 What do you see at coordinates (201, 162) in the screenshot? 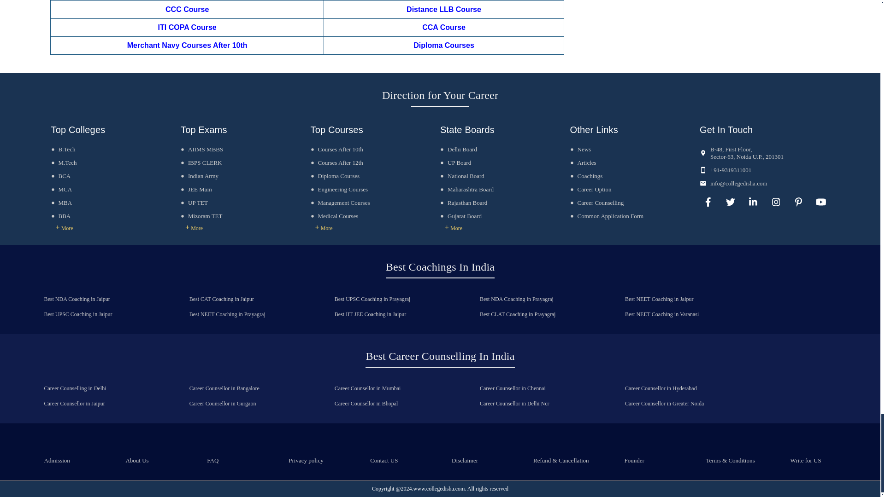
I see `IBPS CLERK` at bounding box center [201, 162].